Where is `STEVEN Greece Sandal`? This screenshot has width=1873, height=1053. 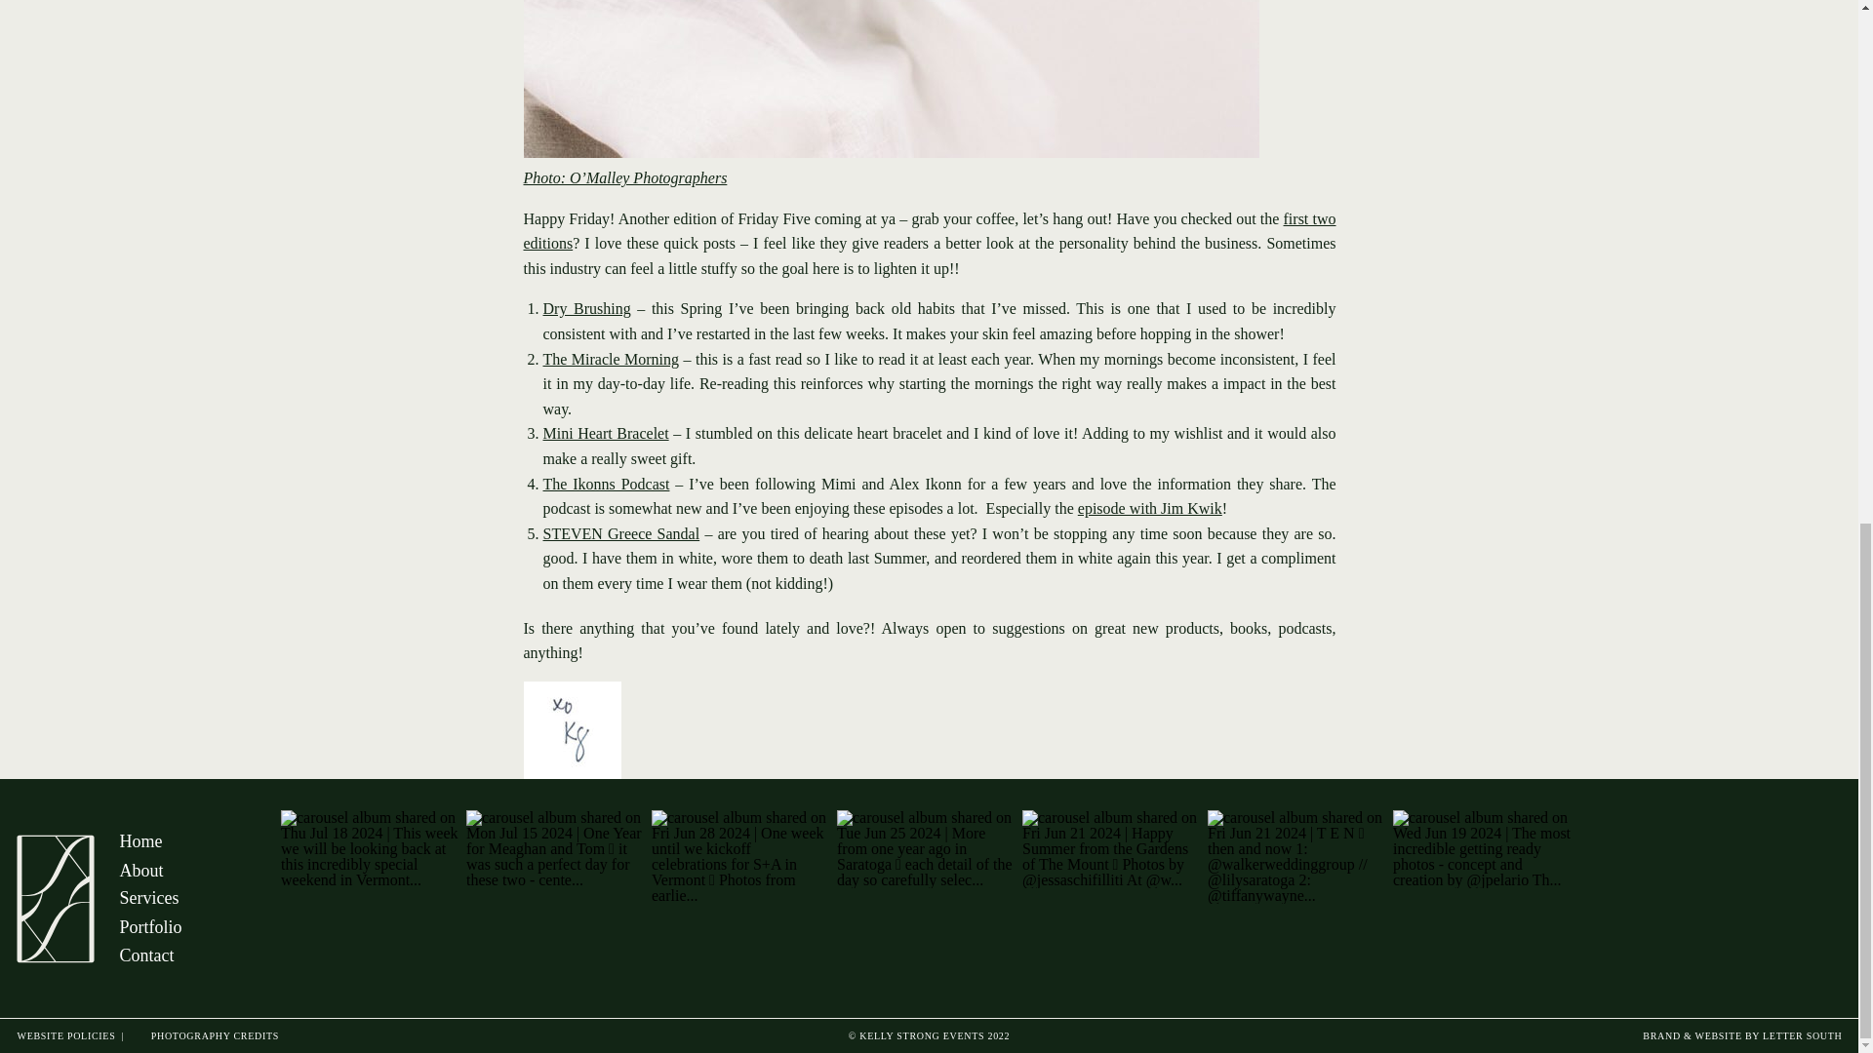
STEVEN Greece Sandal is located at coordinates (620, 533).